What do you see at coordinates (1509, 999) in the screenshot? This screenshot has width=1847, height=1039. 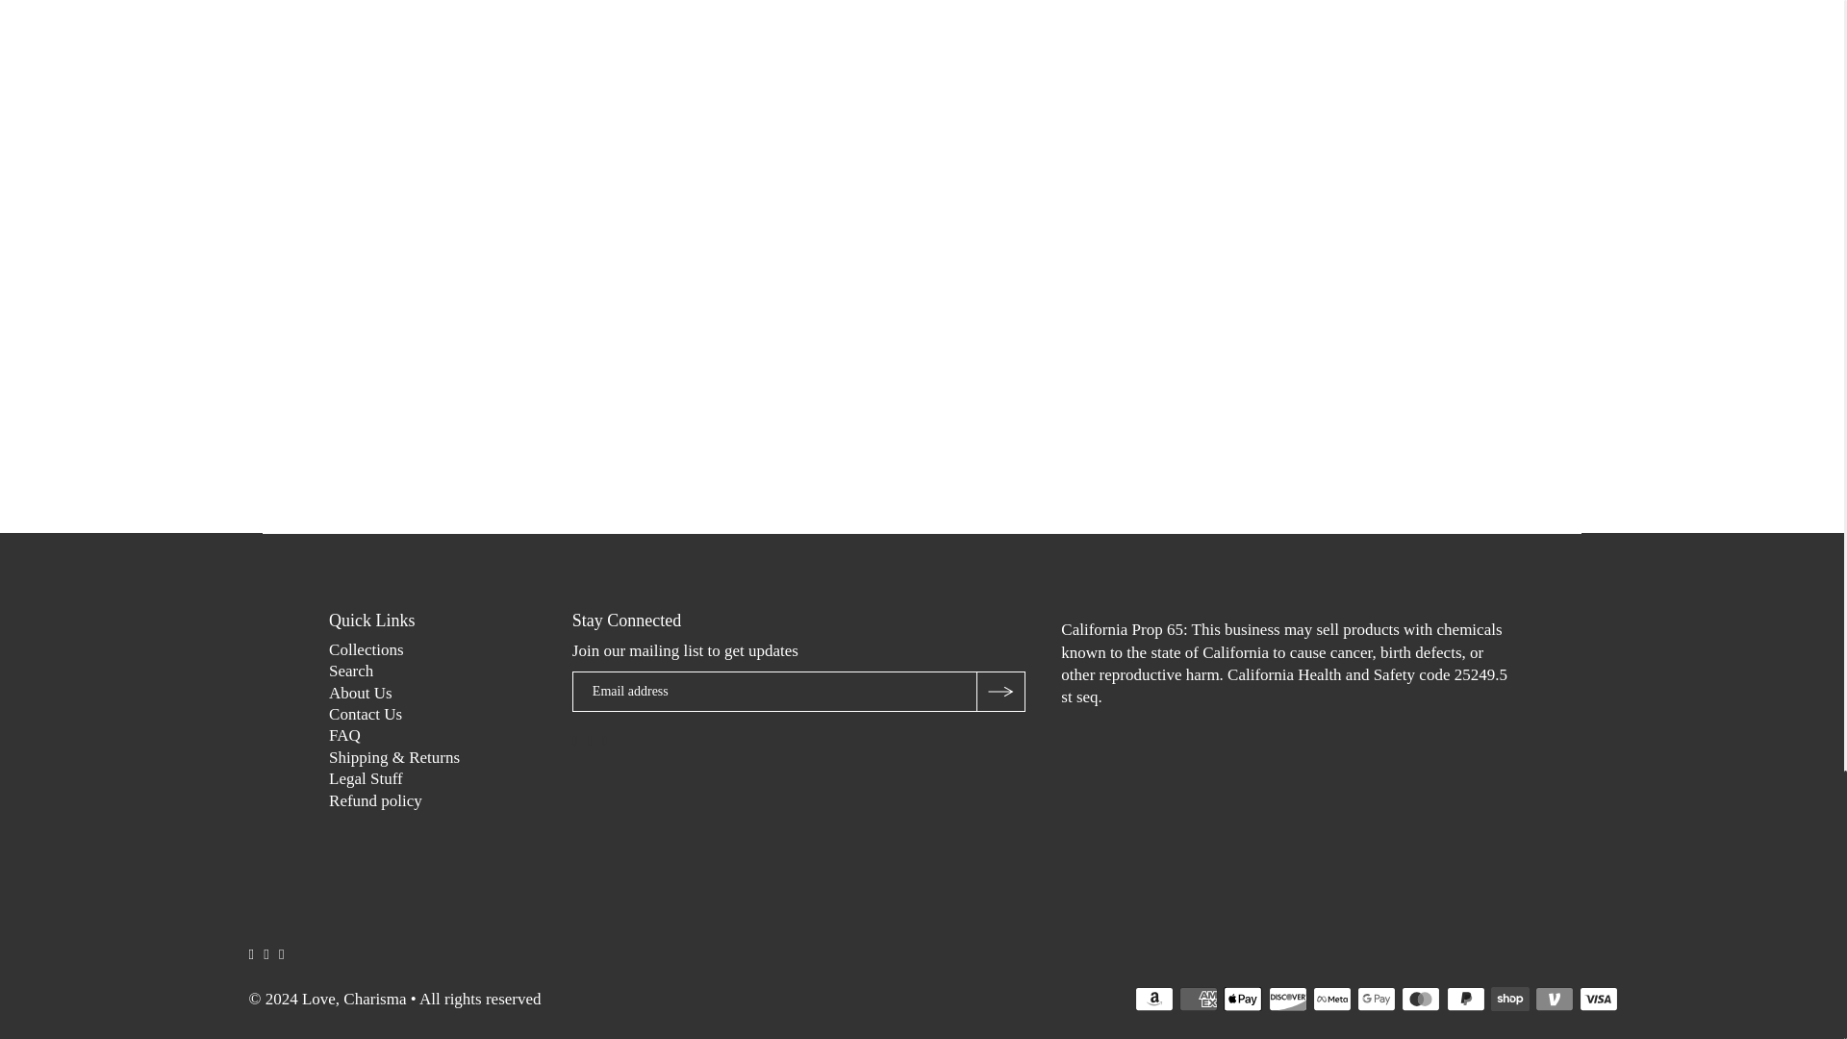 I see `Shop Pay` at bounding box center [1509, 999].